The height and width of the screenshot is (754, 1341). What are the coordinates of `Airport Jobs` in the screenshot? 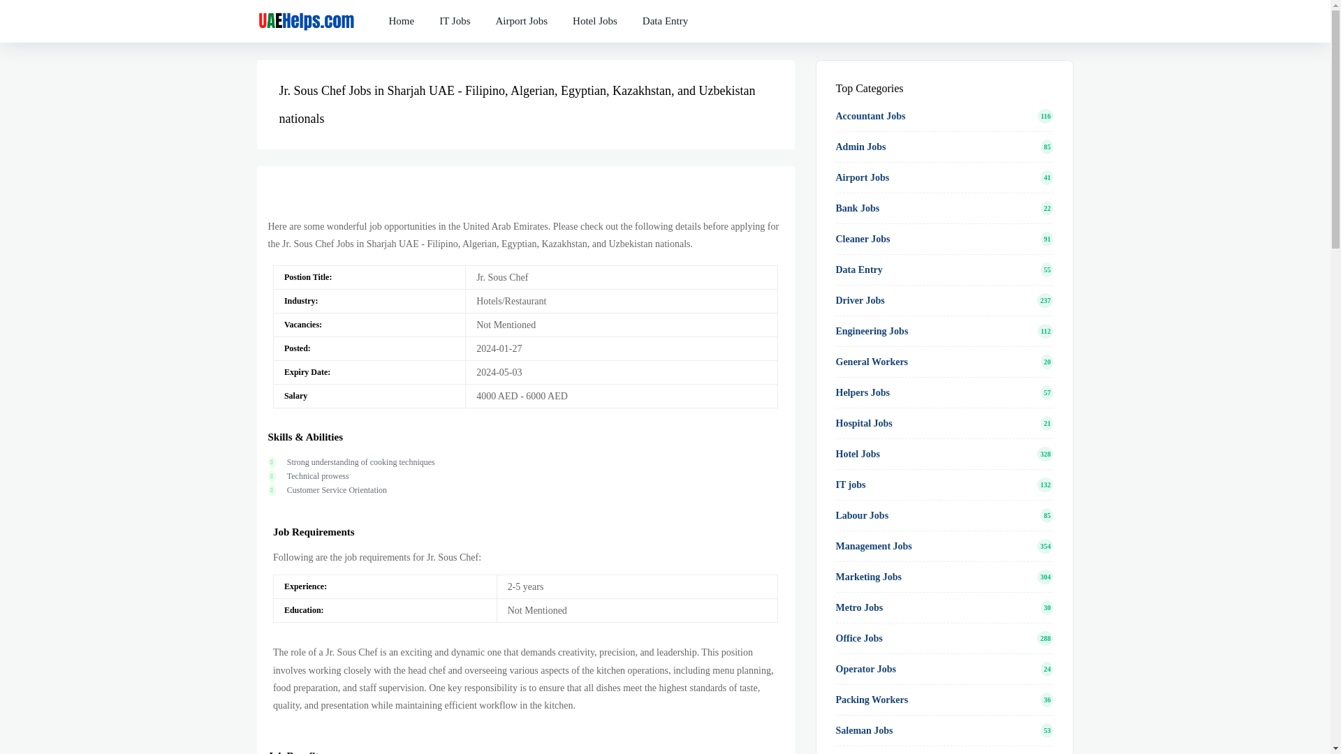 It's located at (521, 15).